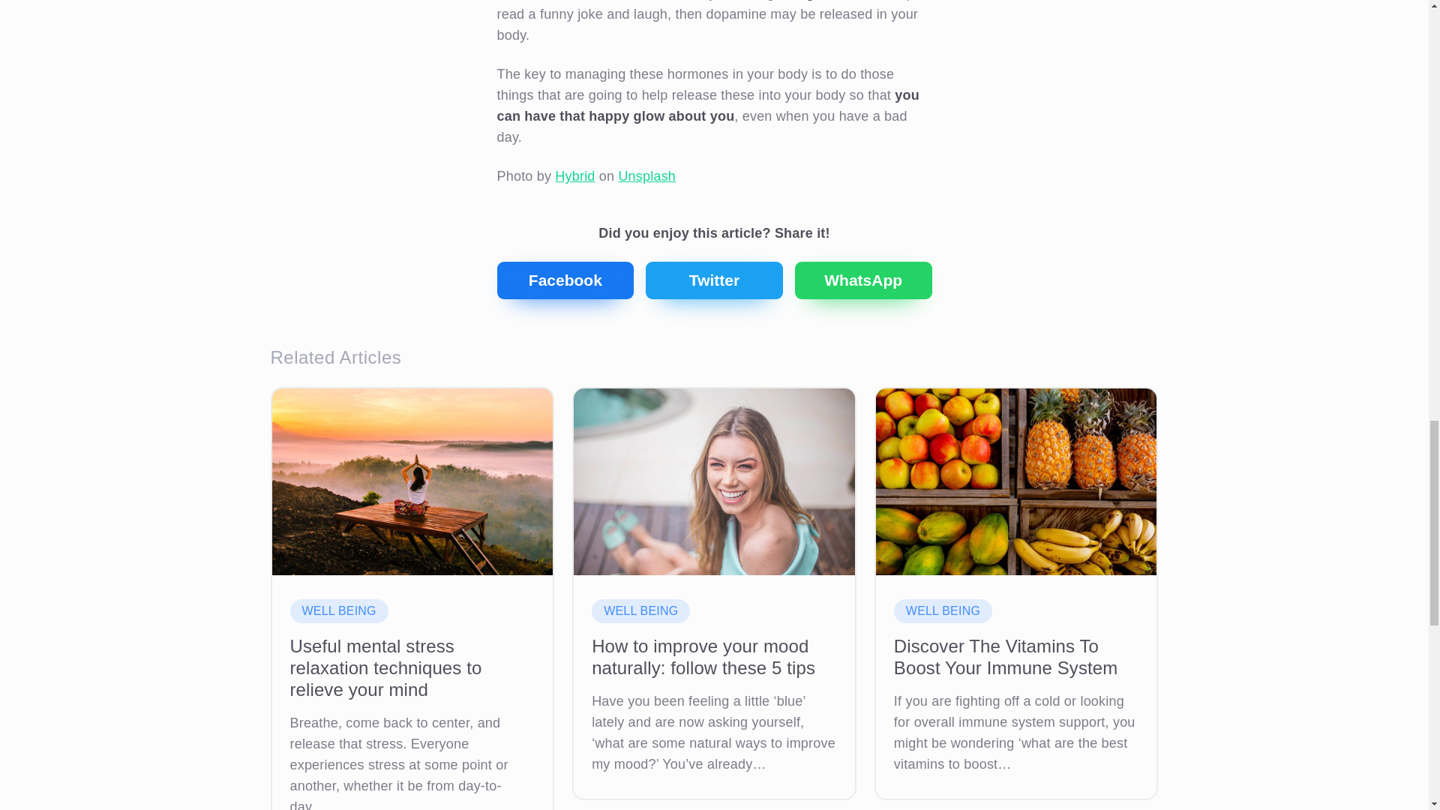  What do you see at coordinates (714, 280) in the screenshot?
I see `Twitter` at bounding box center [714, 280].